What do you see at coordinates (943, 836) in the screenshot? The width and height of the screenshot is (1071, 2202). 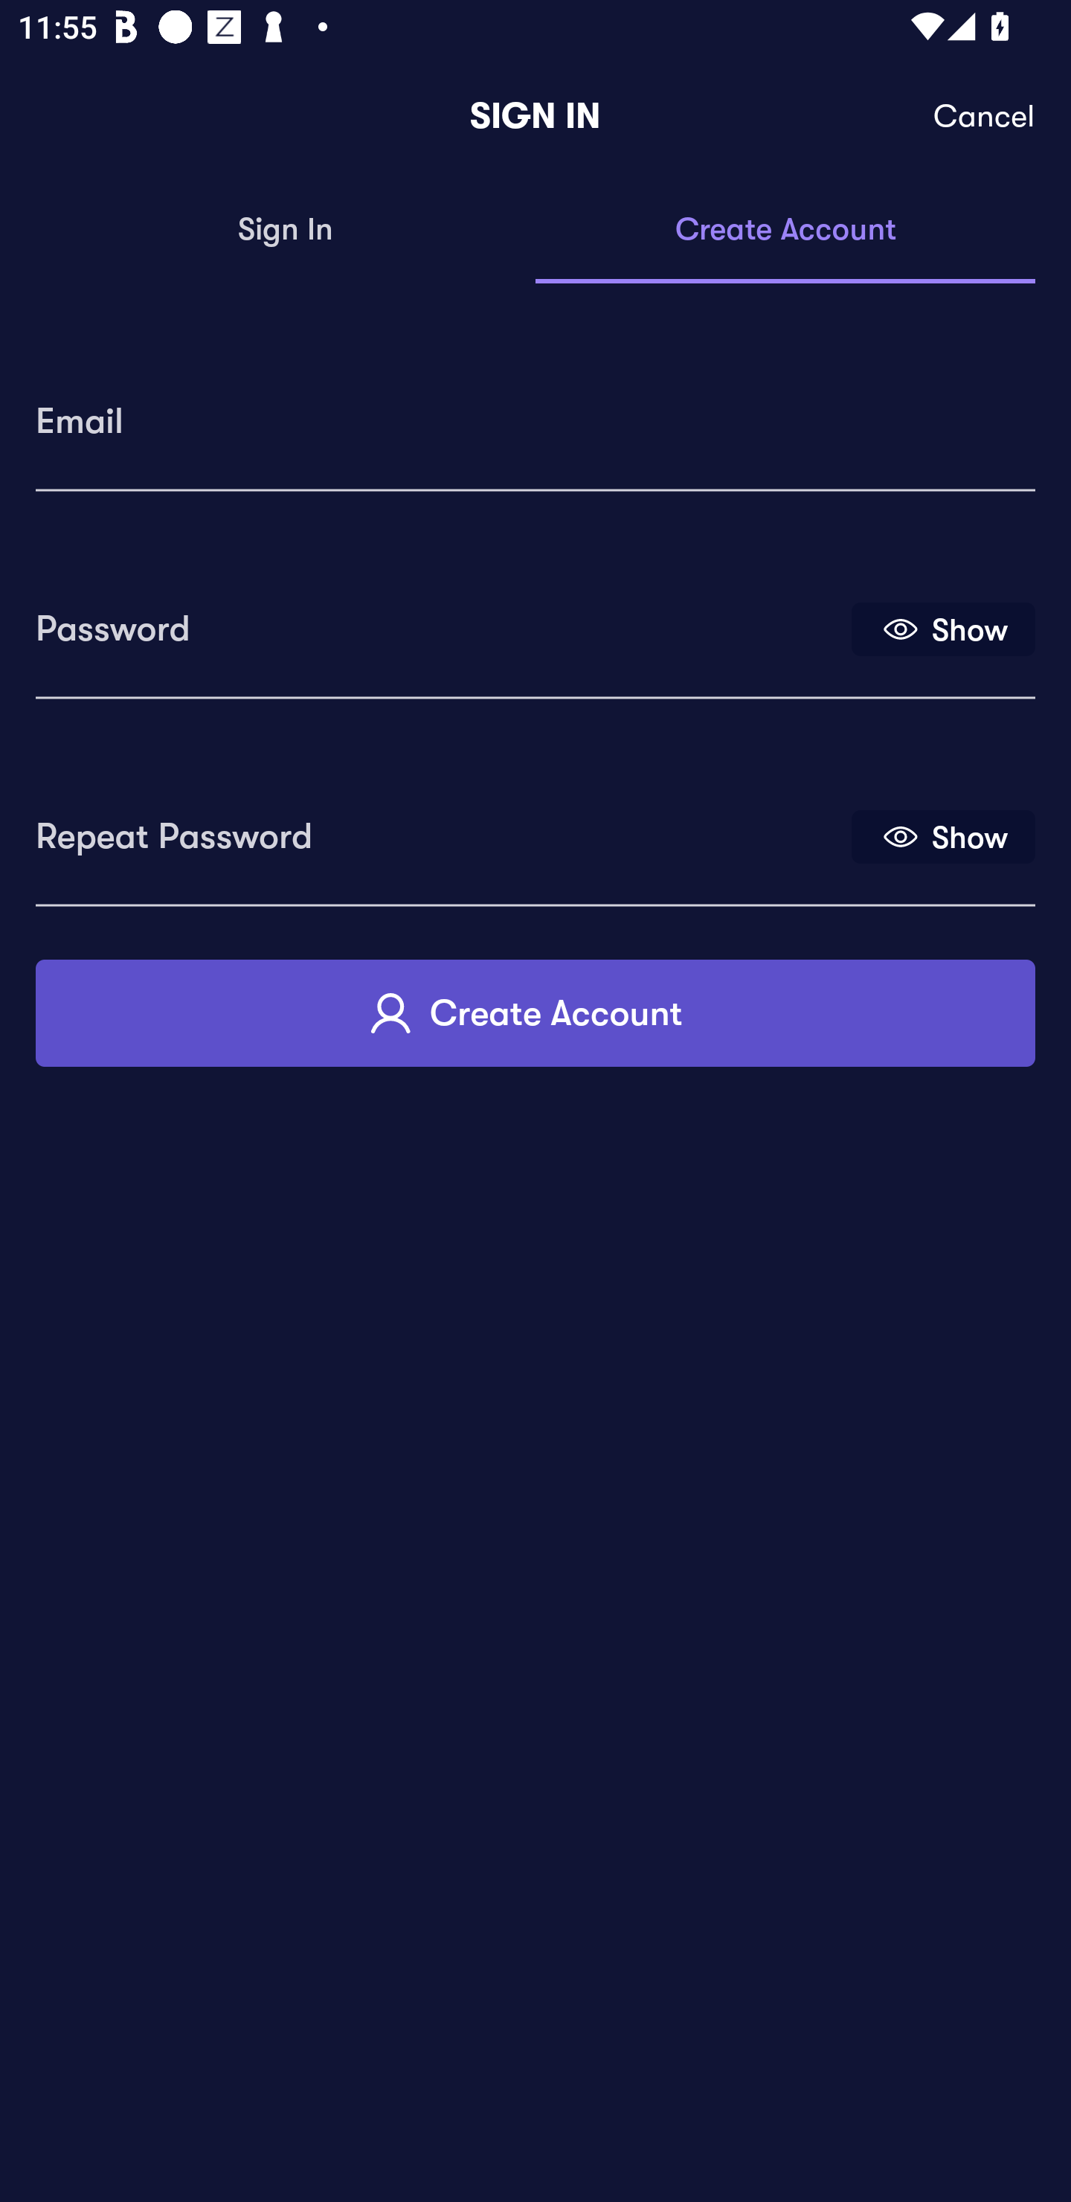 I see `Show Repeat Password Show` at bounding box center [943, 836].